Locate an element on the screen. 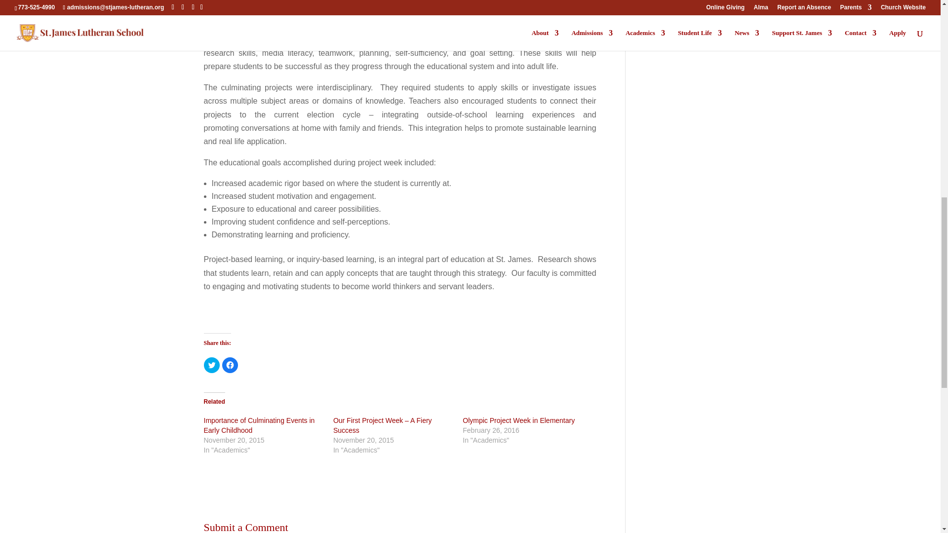 Image resolution: width=948 pixels, height=533 pixels. Click to share on Twitter is located at coordinates (211, 365).